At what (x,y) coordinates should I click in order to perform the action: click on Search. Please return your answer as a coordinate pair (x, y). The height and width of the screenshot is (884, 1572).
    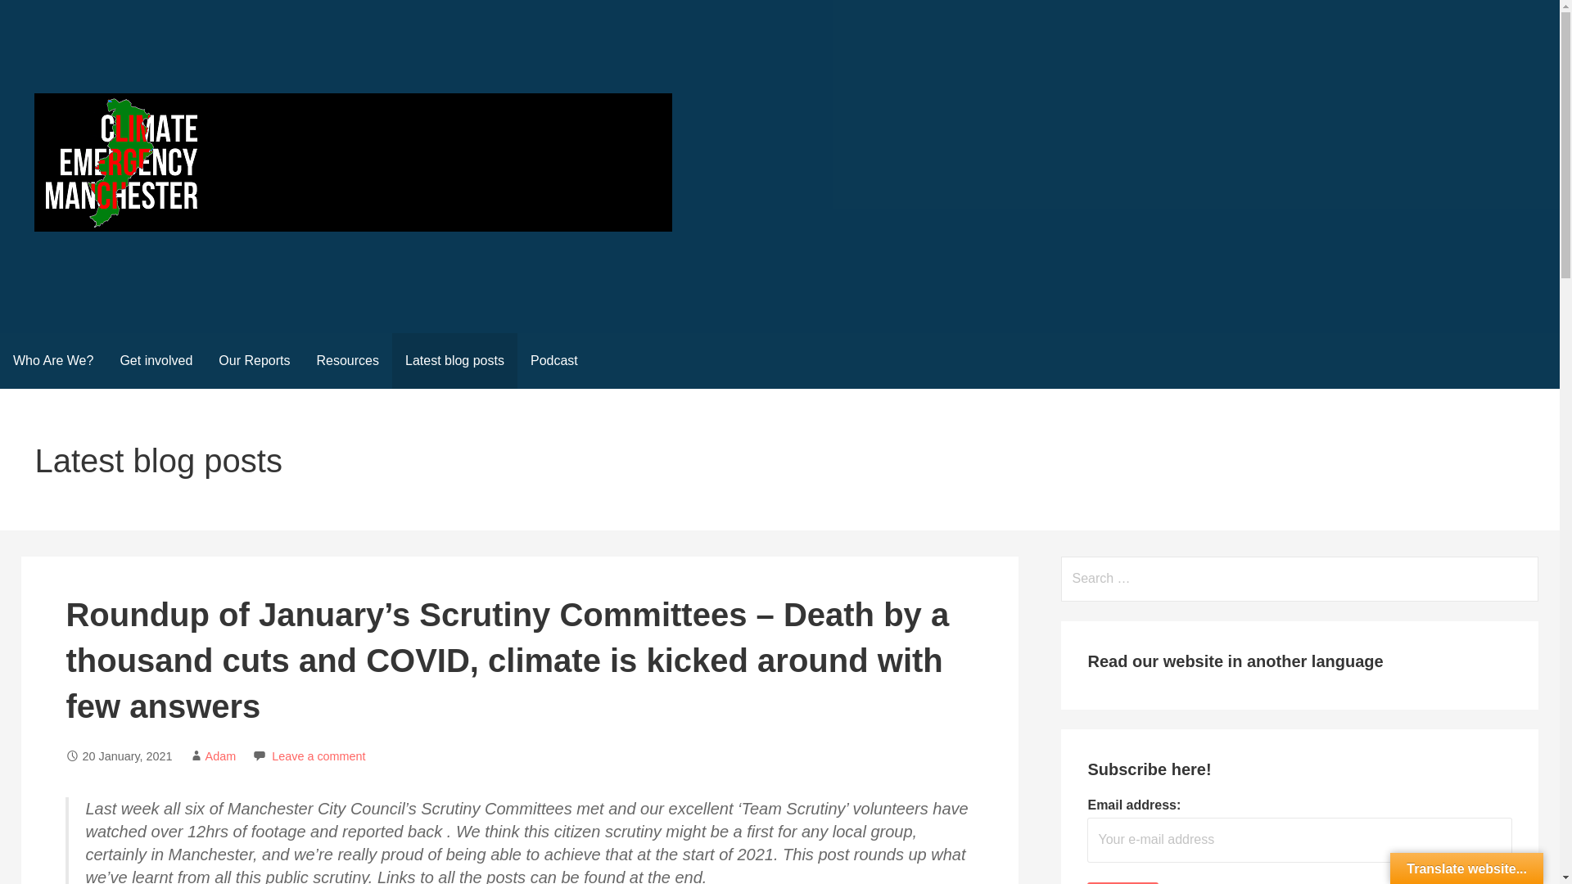
    Looking at the image, I should click on (34, 16).